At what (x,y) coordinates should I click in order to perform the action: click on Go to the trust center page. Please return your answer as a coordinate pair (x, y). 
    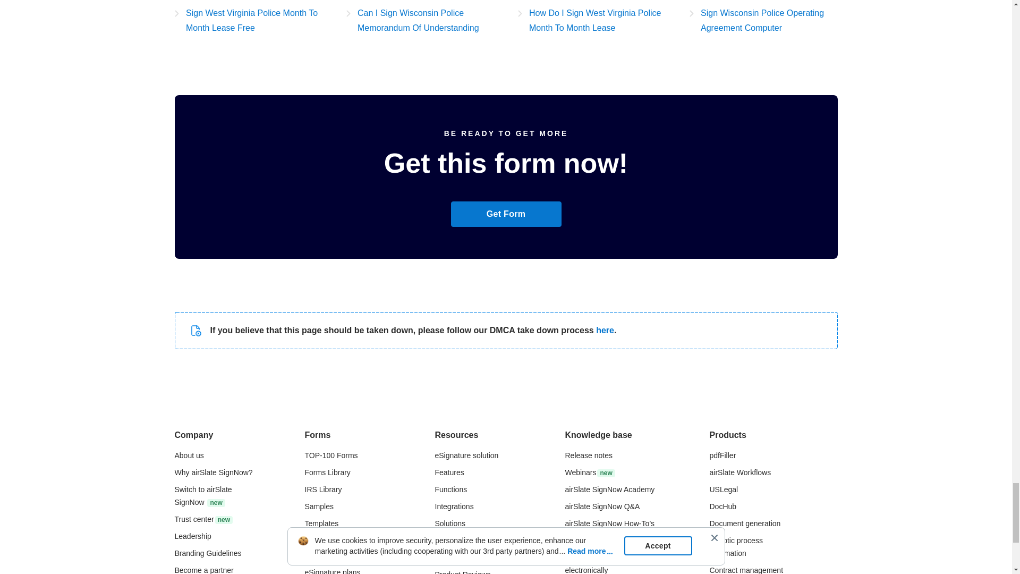
    Looking at the image, I should click on (203, 519).